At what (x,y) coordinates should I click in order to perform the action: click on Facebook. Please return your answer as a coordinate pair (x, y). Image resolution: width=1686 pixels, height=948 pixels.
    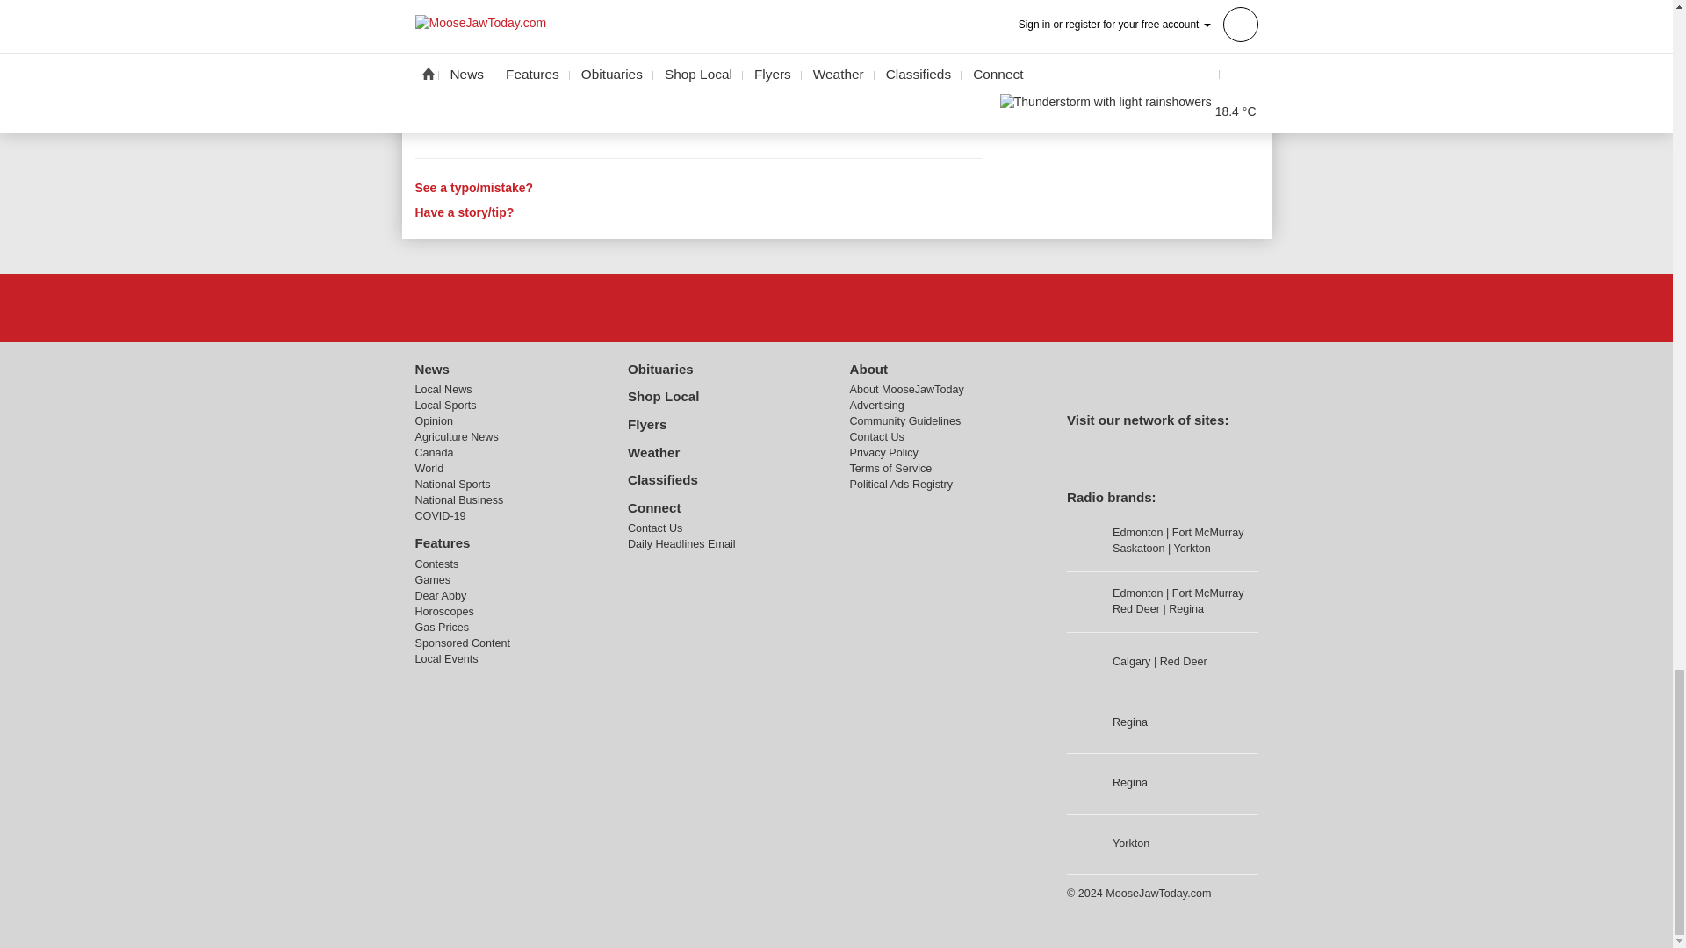
    Looking at the image, I should click on (791, 307).